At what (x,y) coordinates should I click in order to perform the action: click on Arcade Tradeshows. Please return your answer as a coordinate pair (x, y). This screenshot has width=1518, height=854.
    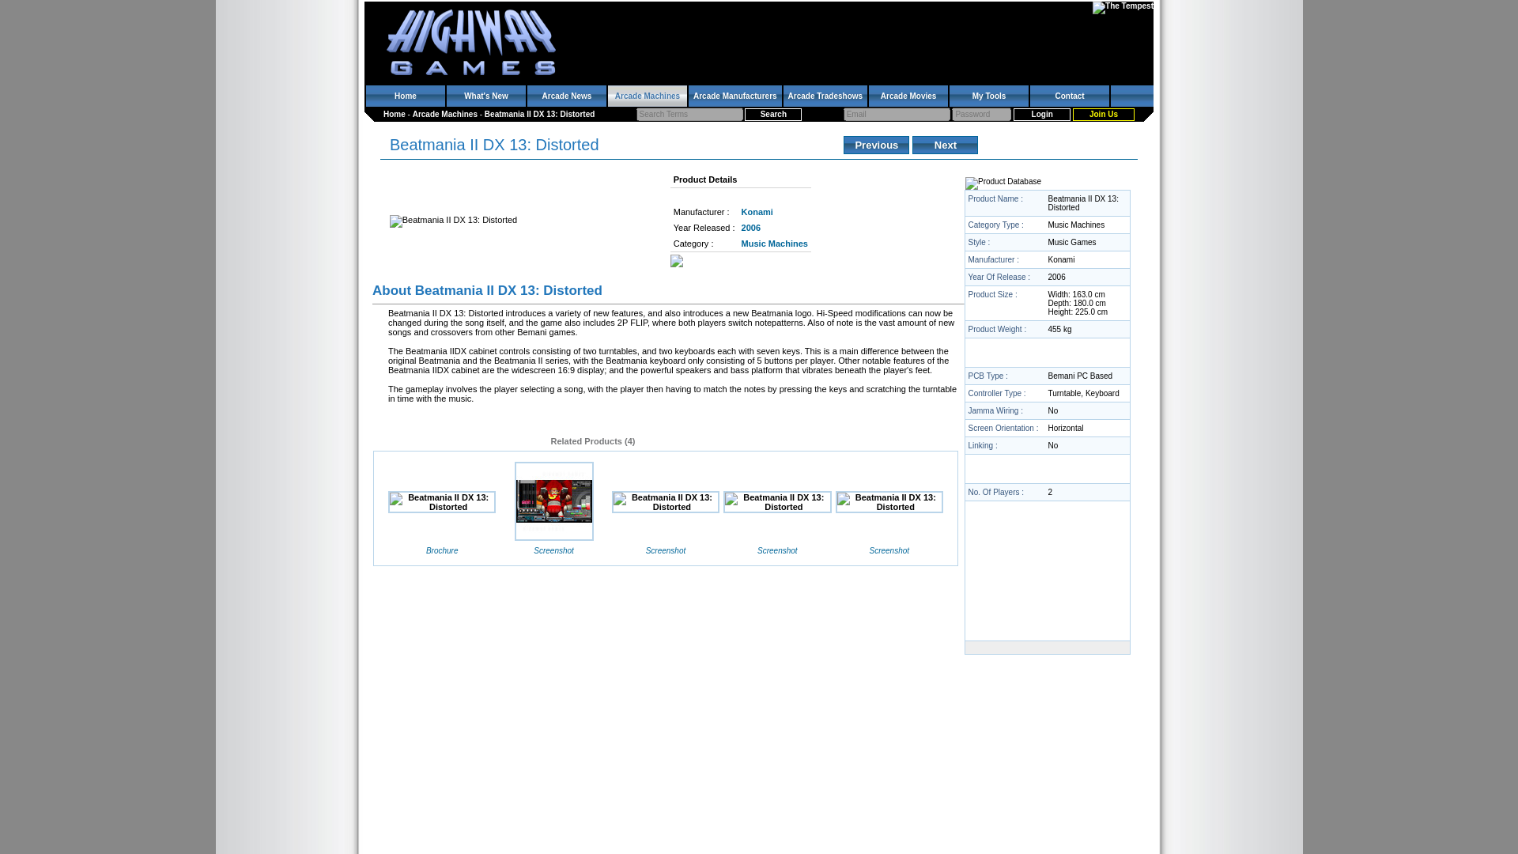
    Looking at the image, I should click on (825, 96).